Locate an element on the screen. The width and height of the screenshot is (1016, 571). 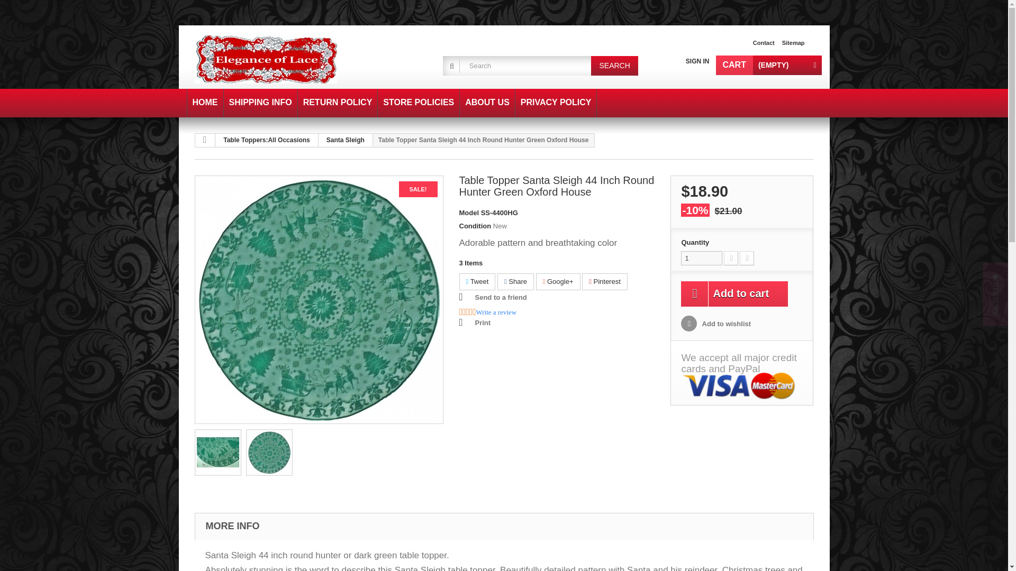
SEARCH is located at coordinates (614, 66).